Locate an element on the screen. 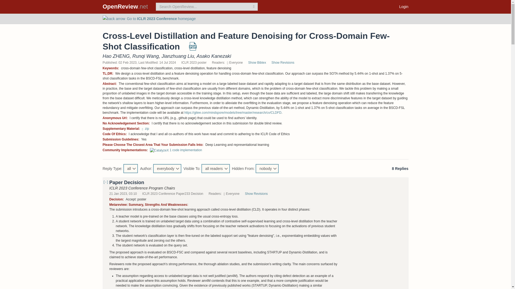  Hao ZHENG is located at coordinates (116, 56).